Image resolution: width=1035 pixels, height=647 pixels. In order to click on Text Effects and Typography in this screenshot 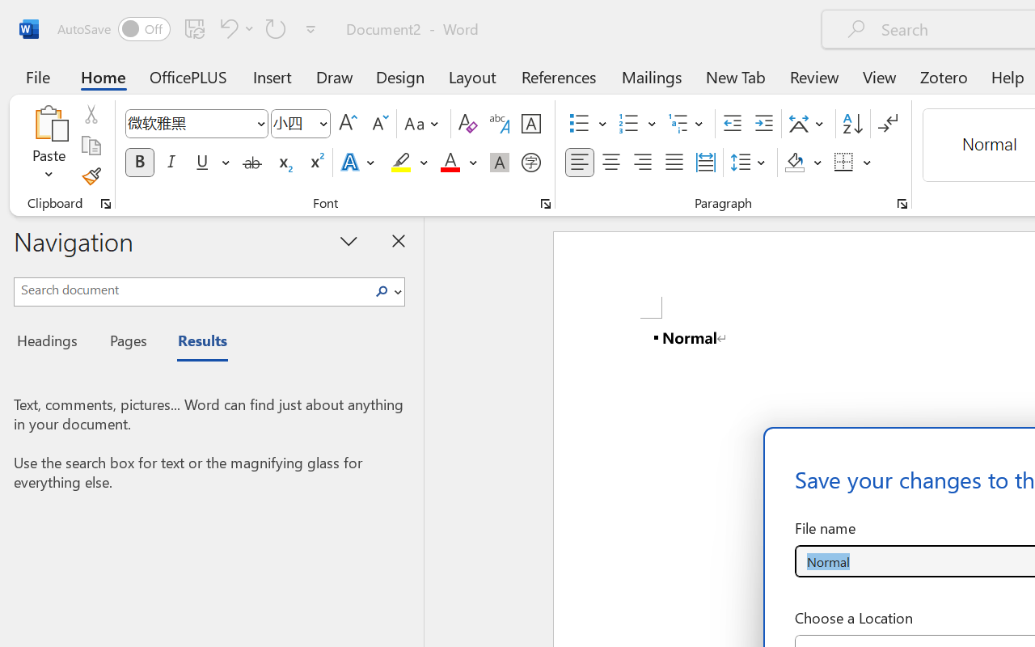, I will do `click(359, 163)`.